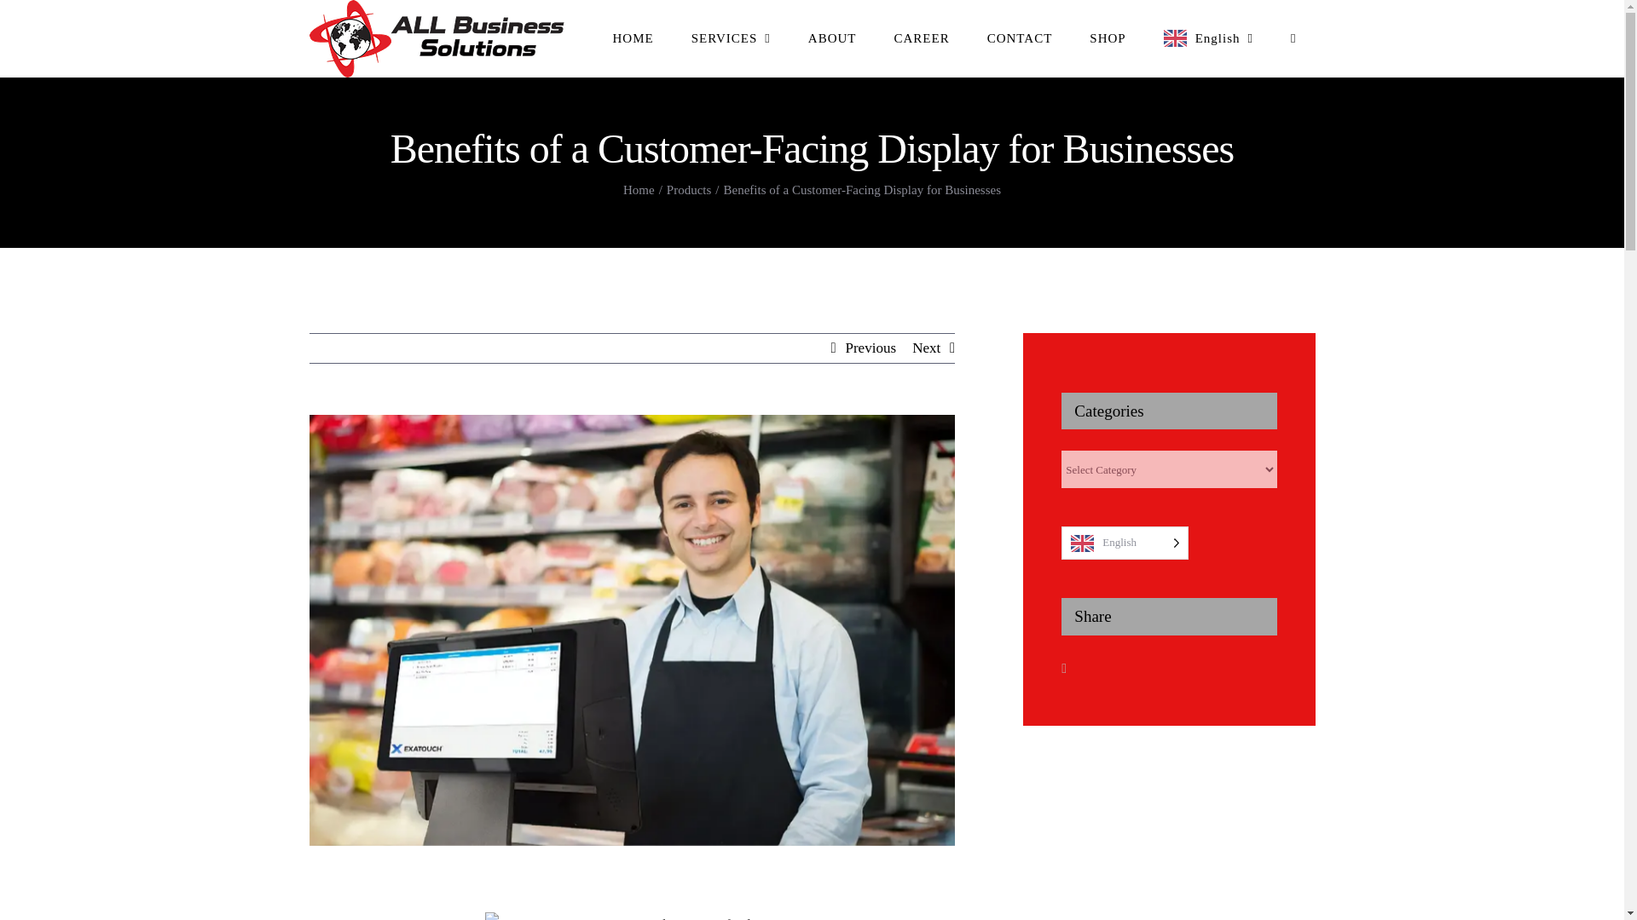 The width and height of the screenshot is (1637, 920). Describe the element at coordinates (731, 37) in the screenshot. I see `SERVICES` at that location.